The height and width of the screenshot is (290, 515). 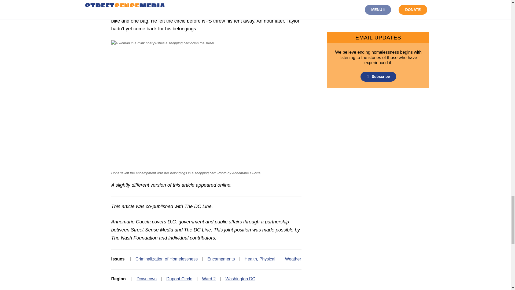 What do you see at coordinates (221, 259) in the screenshot?
I see `Encampments` at bounding box center [221, 259].